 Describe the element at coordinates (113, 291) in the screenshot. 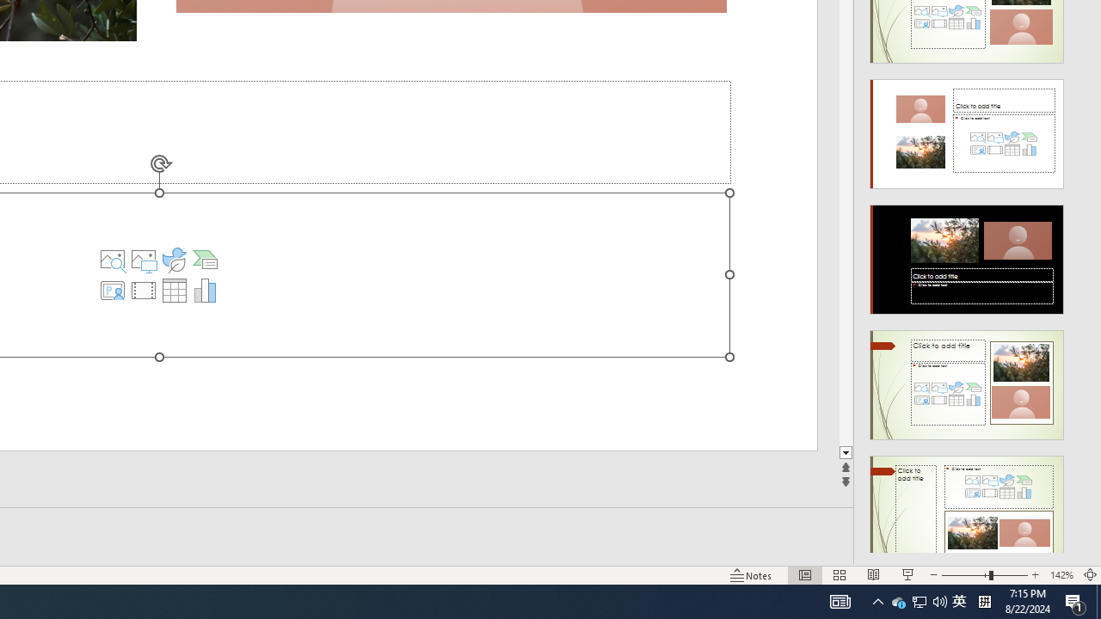

I see `Insert Cameo` at that location.